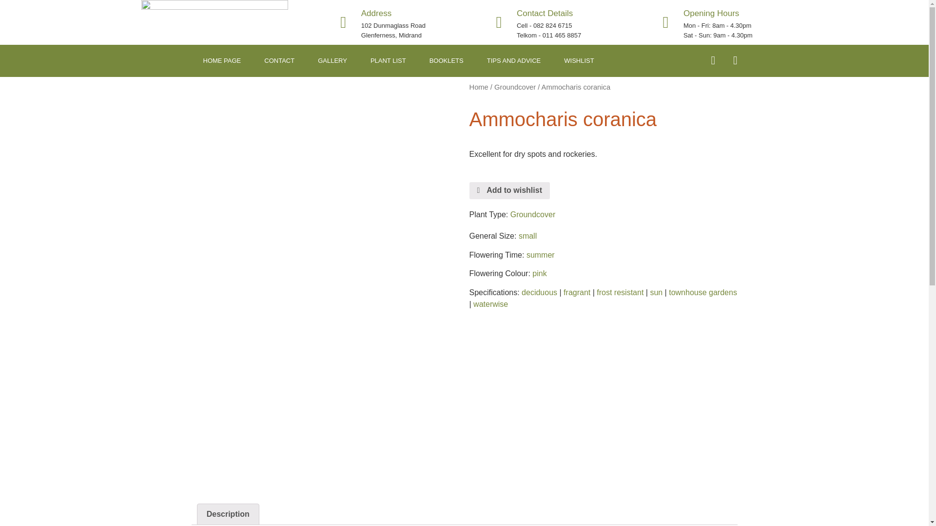 The height and width of the screenshot is (526, 936). Describe the element at coordinates (509, 191) in the screenshot. I see `Add to wishlist` at that location.